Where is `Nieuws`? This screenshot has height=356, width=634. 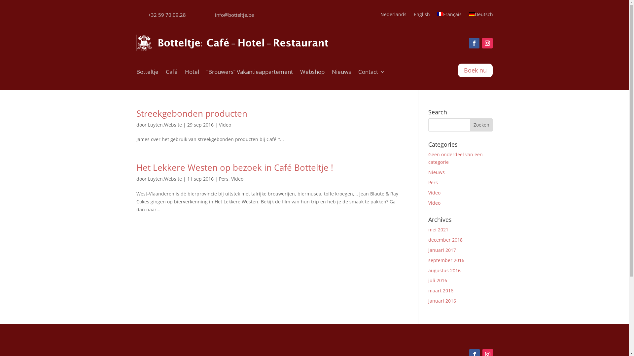 Nieuws is located at coordinates (341, 73).